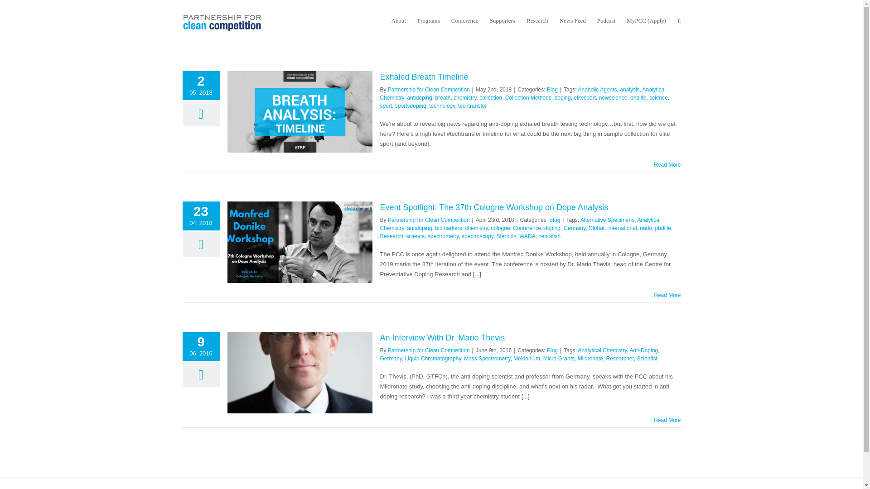 This screenshot has width=870, height=489. I want to click on Posts by Partnership for Clean Competition, so click(429, 350).